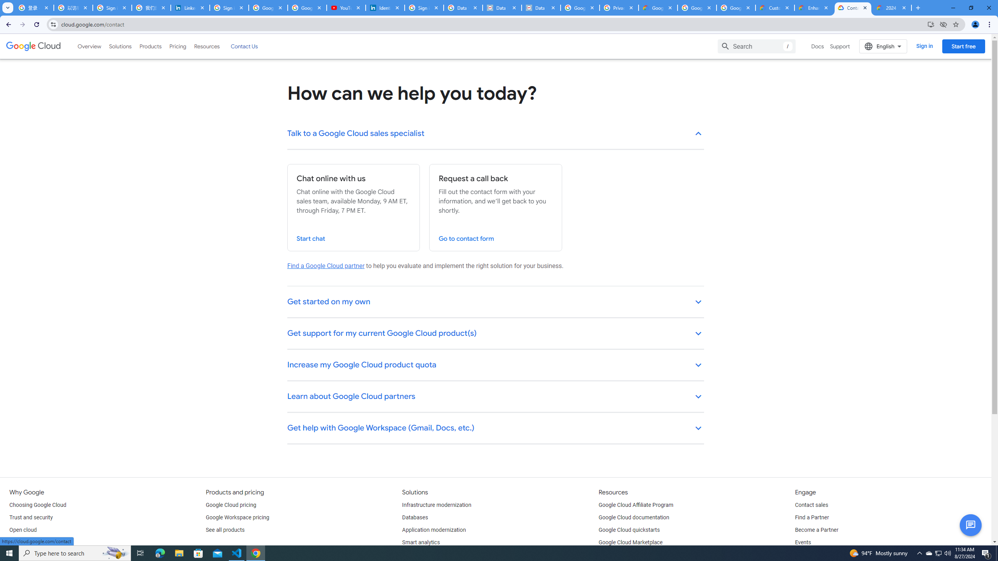 The image size is (998, 561). I want to click on Choosing Google Cloud, so click(38, 505).